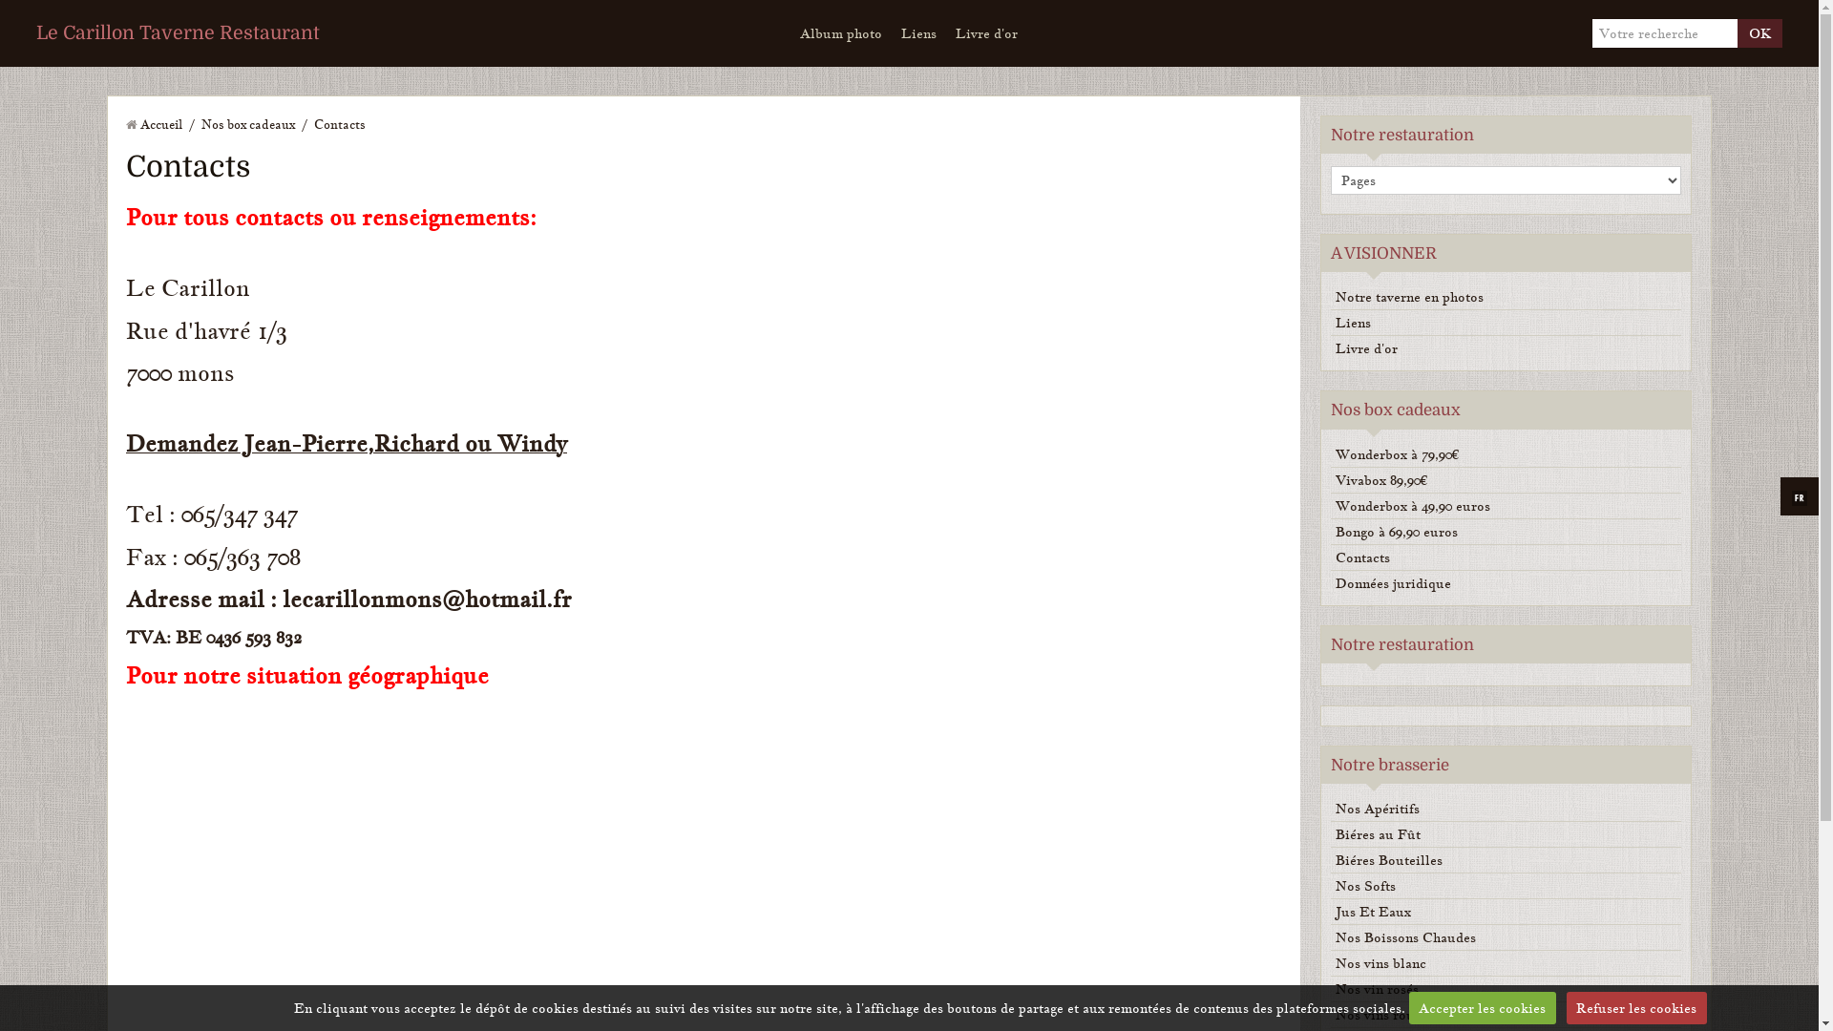 The height and width of the screenshot is (1031, 1833). Describe the element at coordinates (1483, 1008) in the screenshot. I see `Accepter les cookies` at that location.